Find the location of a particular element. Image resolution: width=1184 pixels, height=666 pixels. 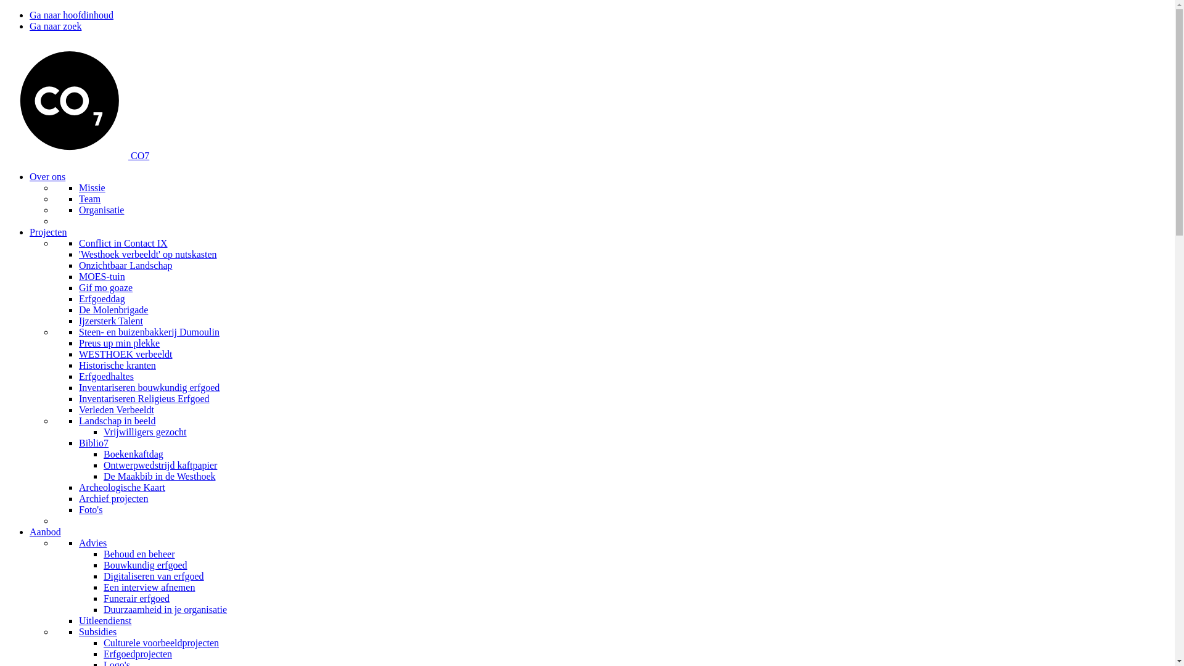

Culturele voorbeeldprojecten is located at coordinates (162, 643).